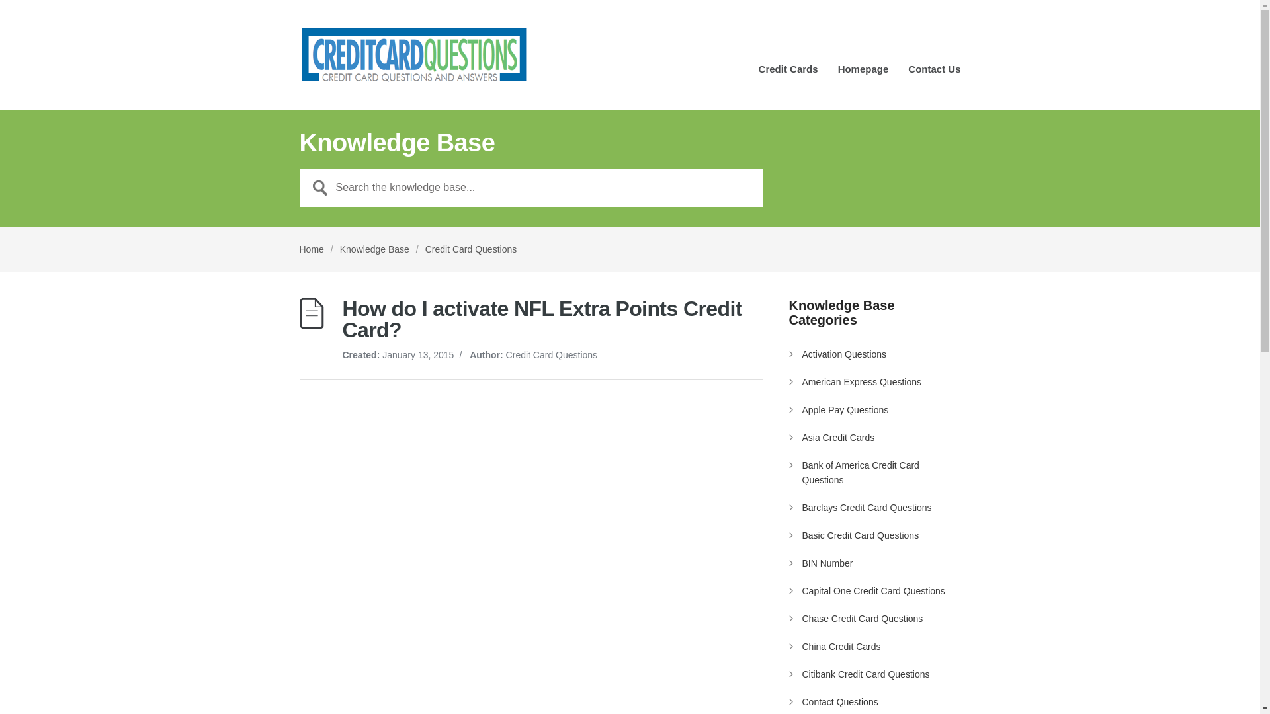 Image resolution: width=1270 pixels, height=714 pixels. Describe the element at coordinates (873, 590) in the screenshot. I see `Capital One Credit Card Questions` at that location.